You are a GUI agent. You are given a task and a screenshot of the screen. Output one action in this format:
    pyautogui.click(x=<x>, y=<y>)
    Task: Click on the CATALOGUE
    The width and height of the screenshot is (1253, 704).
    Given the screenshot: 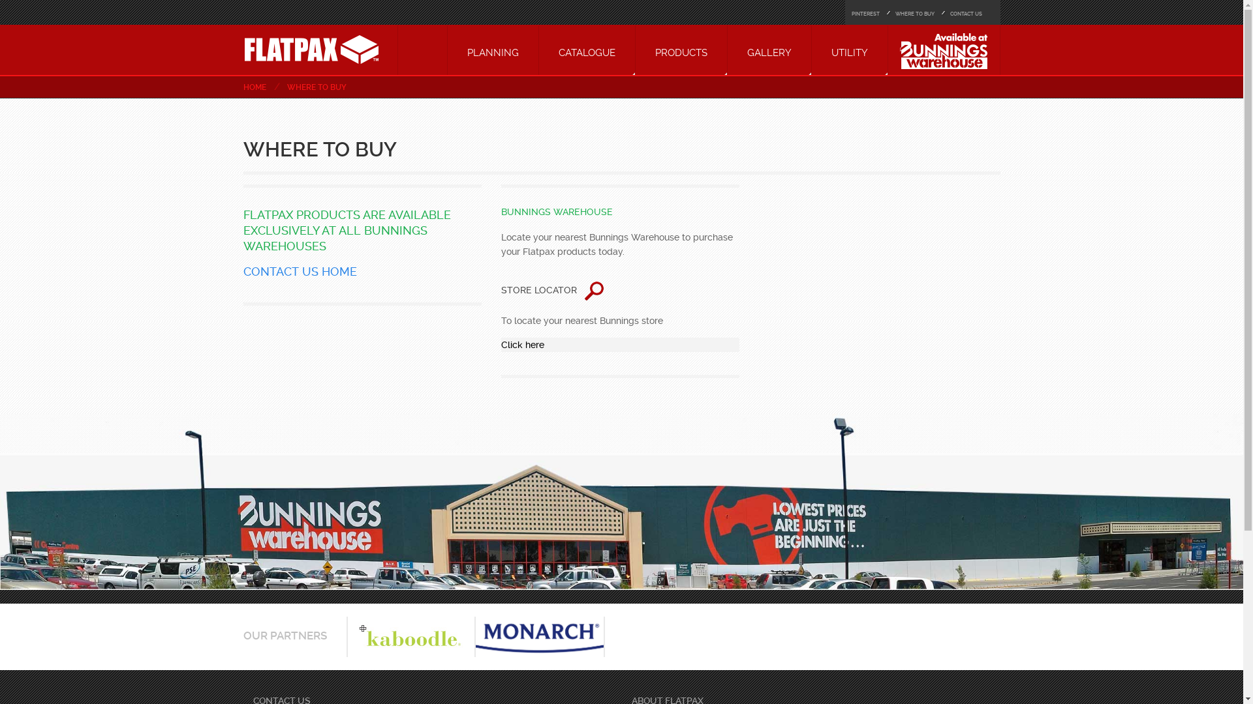 What is the action you would take?
    pyautogui.click(x=587, y=50)
    